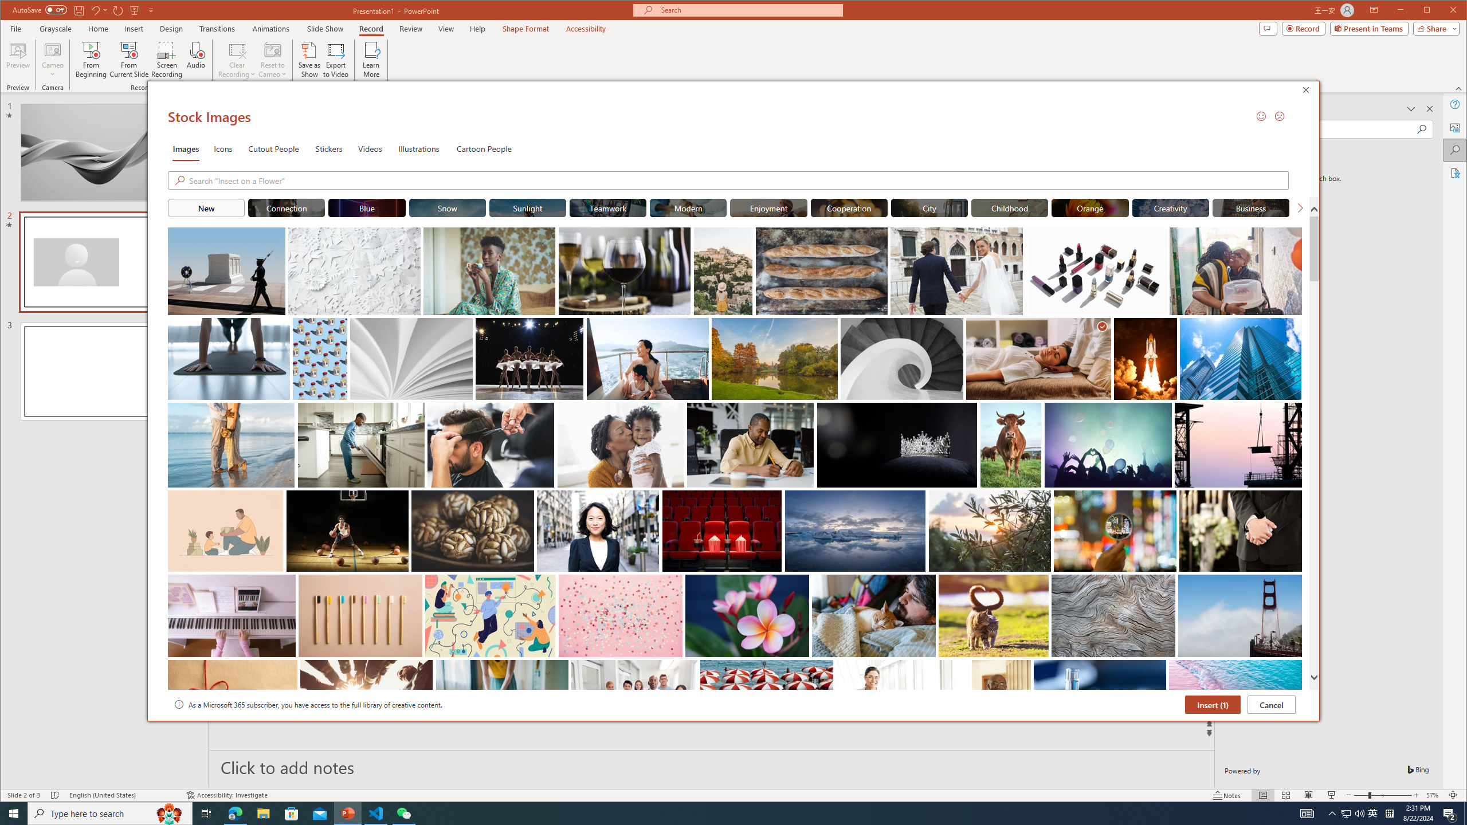 The height and width of the screenshot is (825, 1467). What do you see at coordinates (484, 148) in the screenshot?
I see `Cartoon People` at bounding box center [484, 148].